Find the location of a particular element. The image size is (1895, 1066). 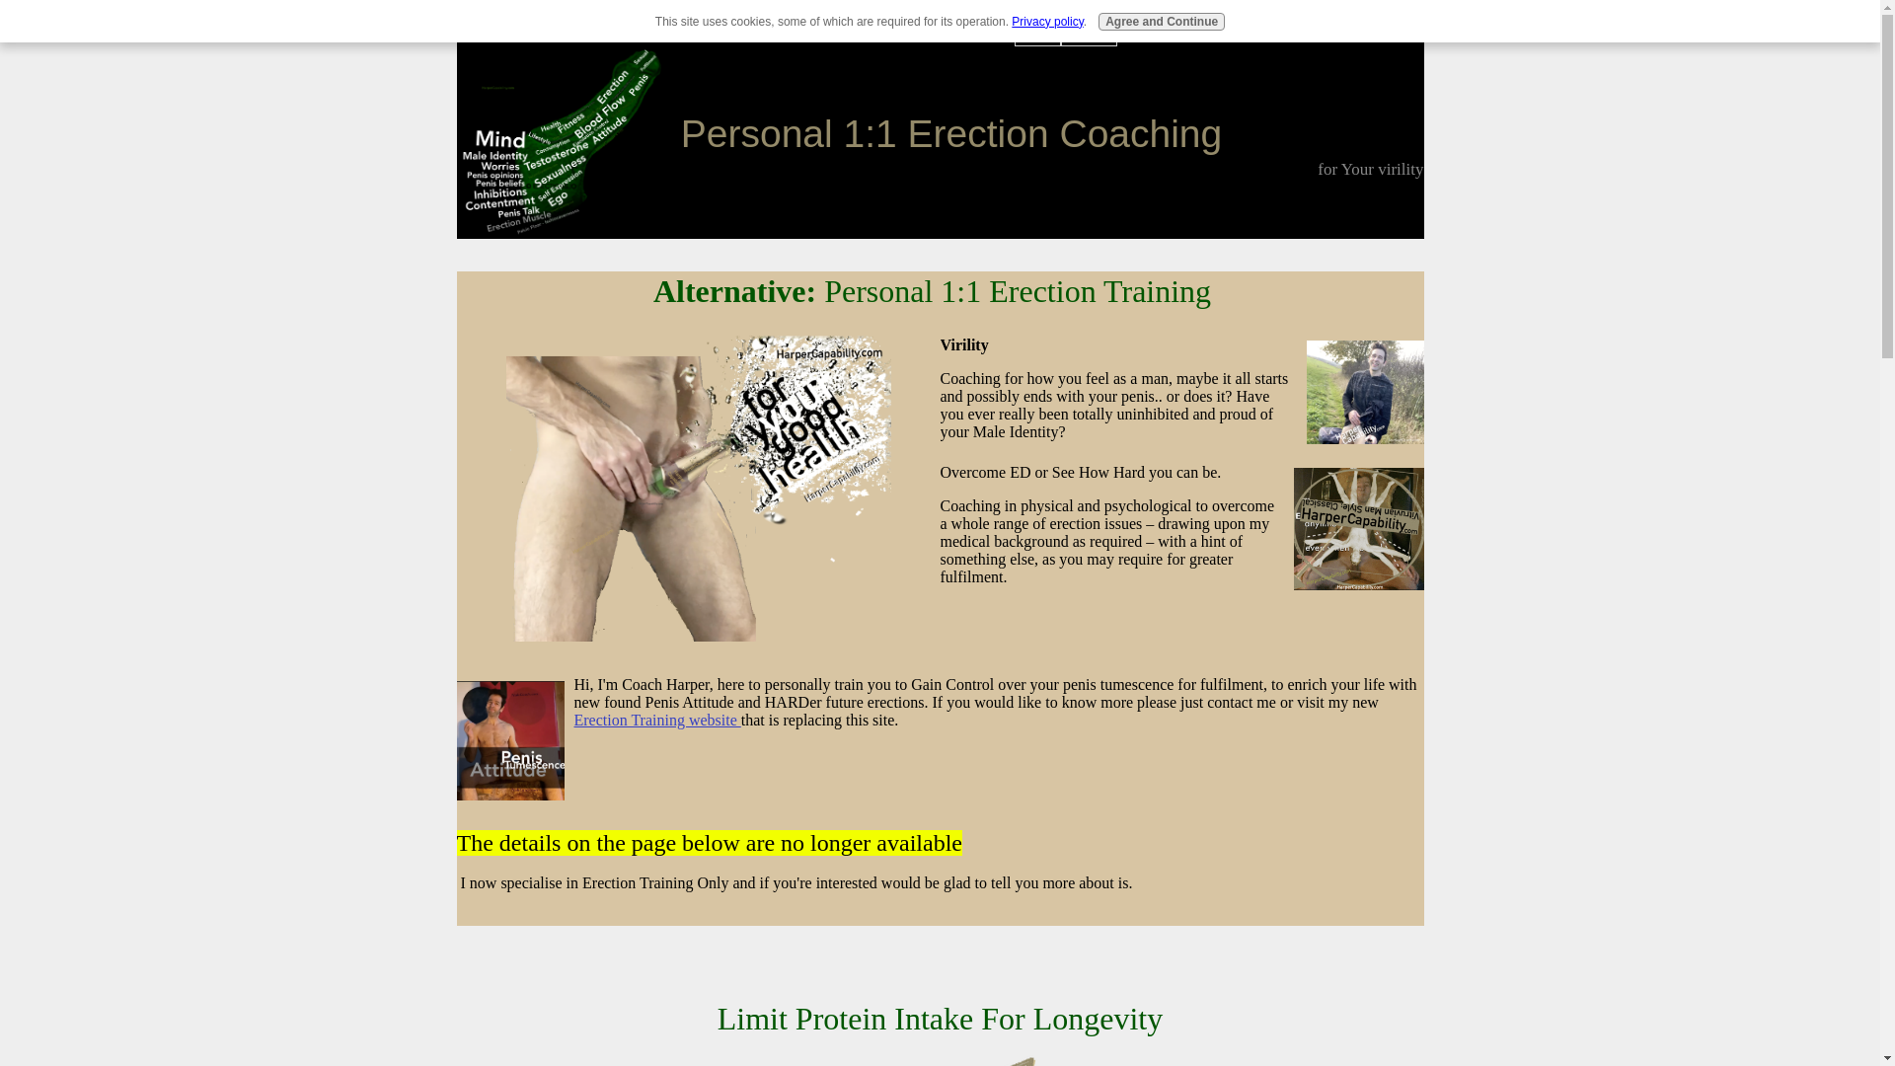

Privacy policy is located at coordinates (1046, 22).